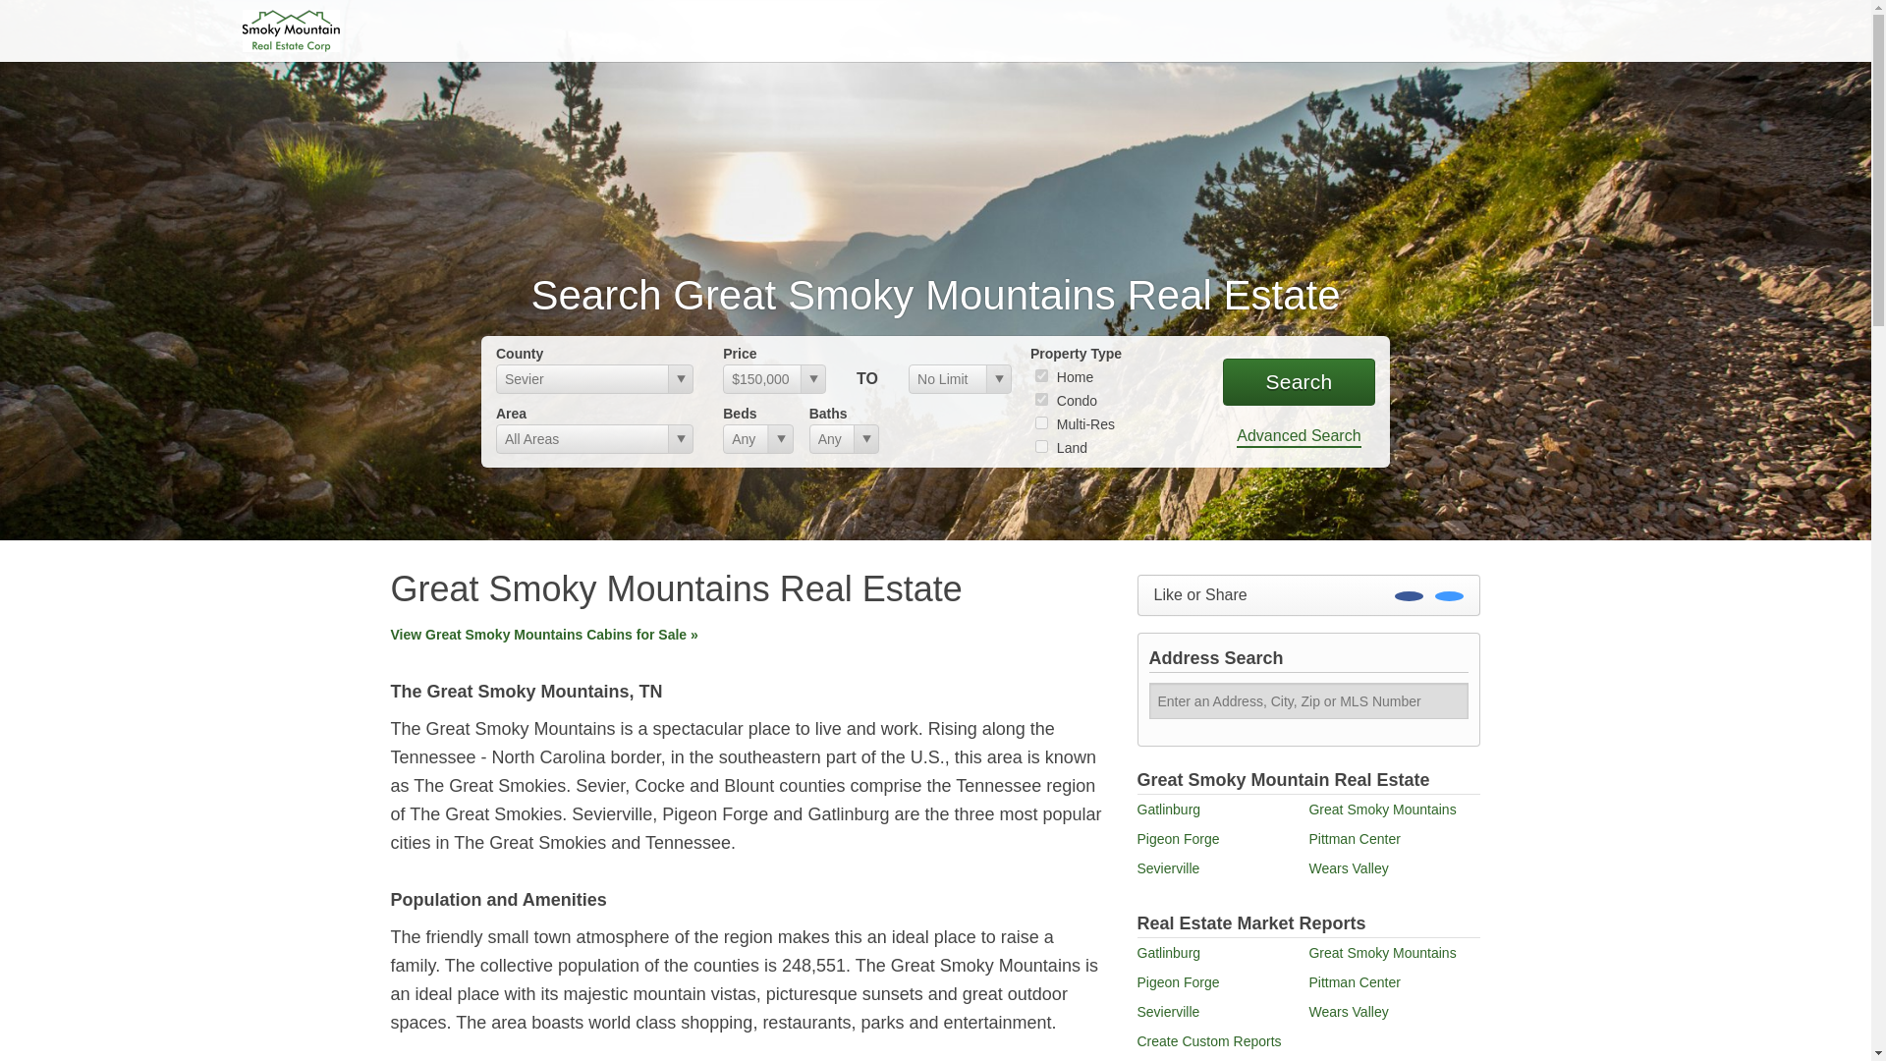 This screenshot has height=1061, width=1886. Describe the element at coordinates (1299, 437) in the screenshot. I see `Advanced Search` at that location.